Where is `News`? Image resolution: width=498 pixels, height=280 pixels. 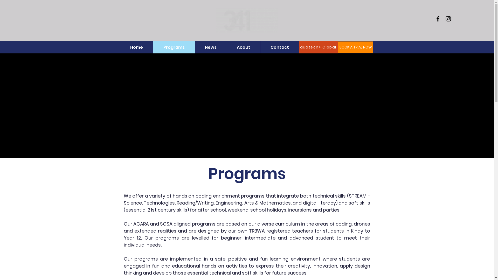
News is located at coordinates (211, 47).